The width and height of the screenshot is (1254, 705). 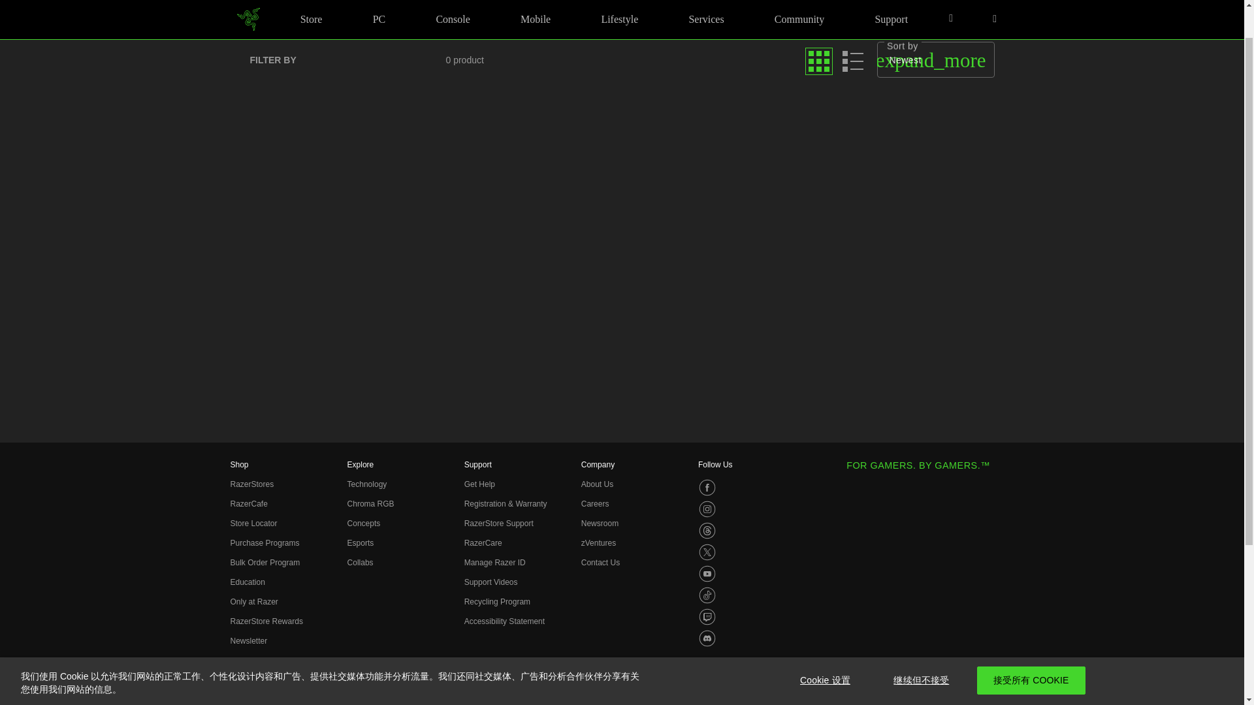 I want to click on Threads, so click(x=707, y=531).